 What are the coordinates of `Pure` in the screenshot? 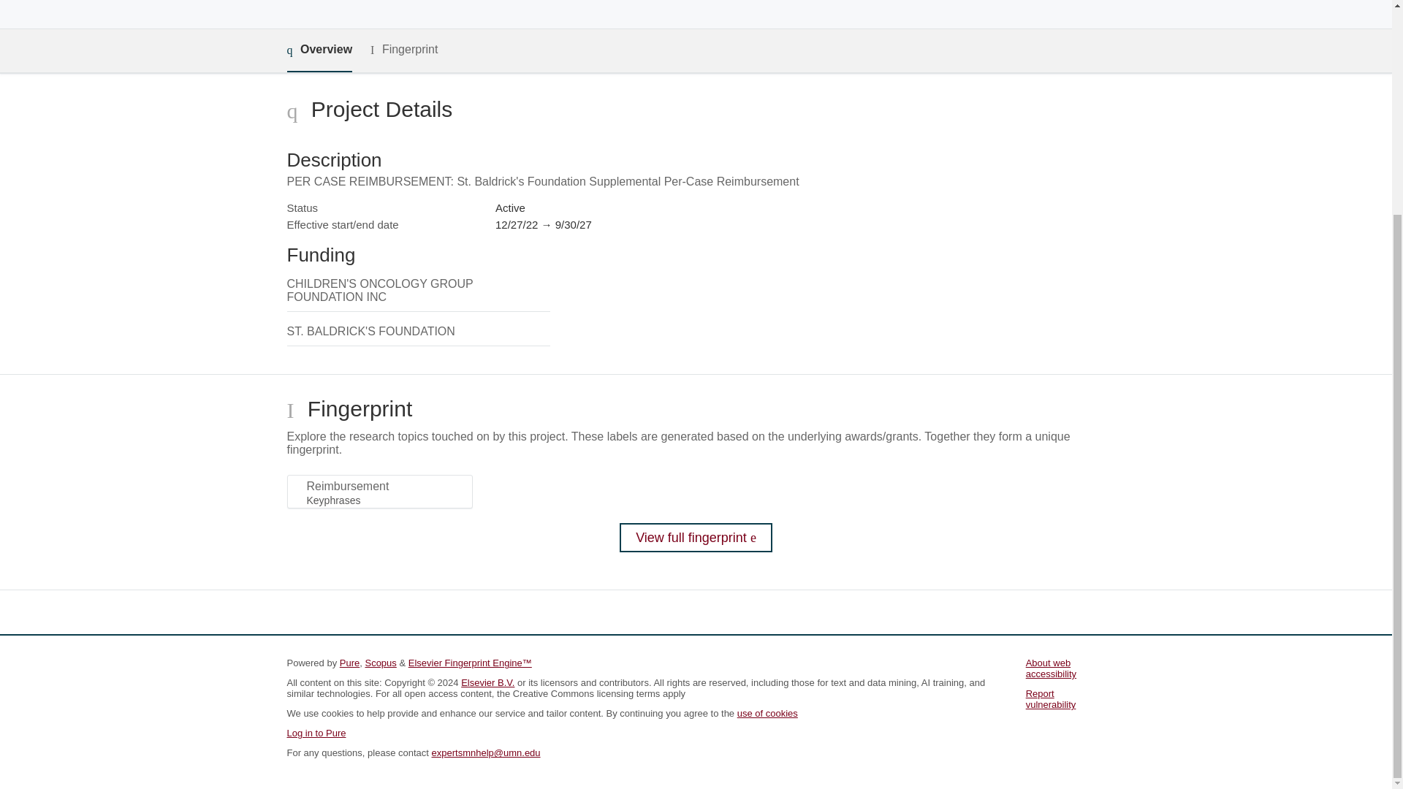 It's located at (349, 662).